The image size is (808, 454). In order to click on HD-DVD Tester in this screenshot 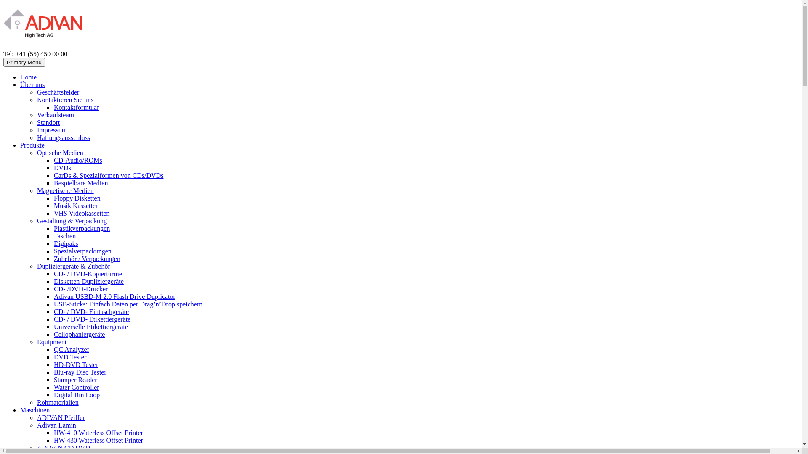, I will do `click(76, 365)`.